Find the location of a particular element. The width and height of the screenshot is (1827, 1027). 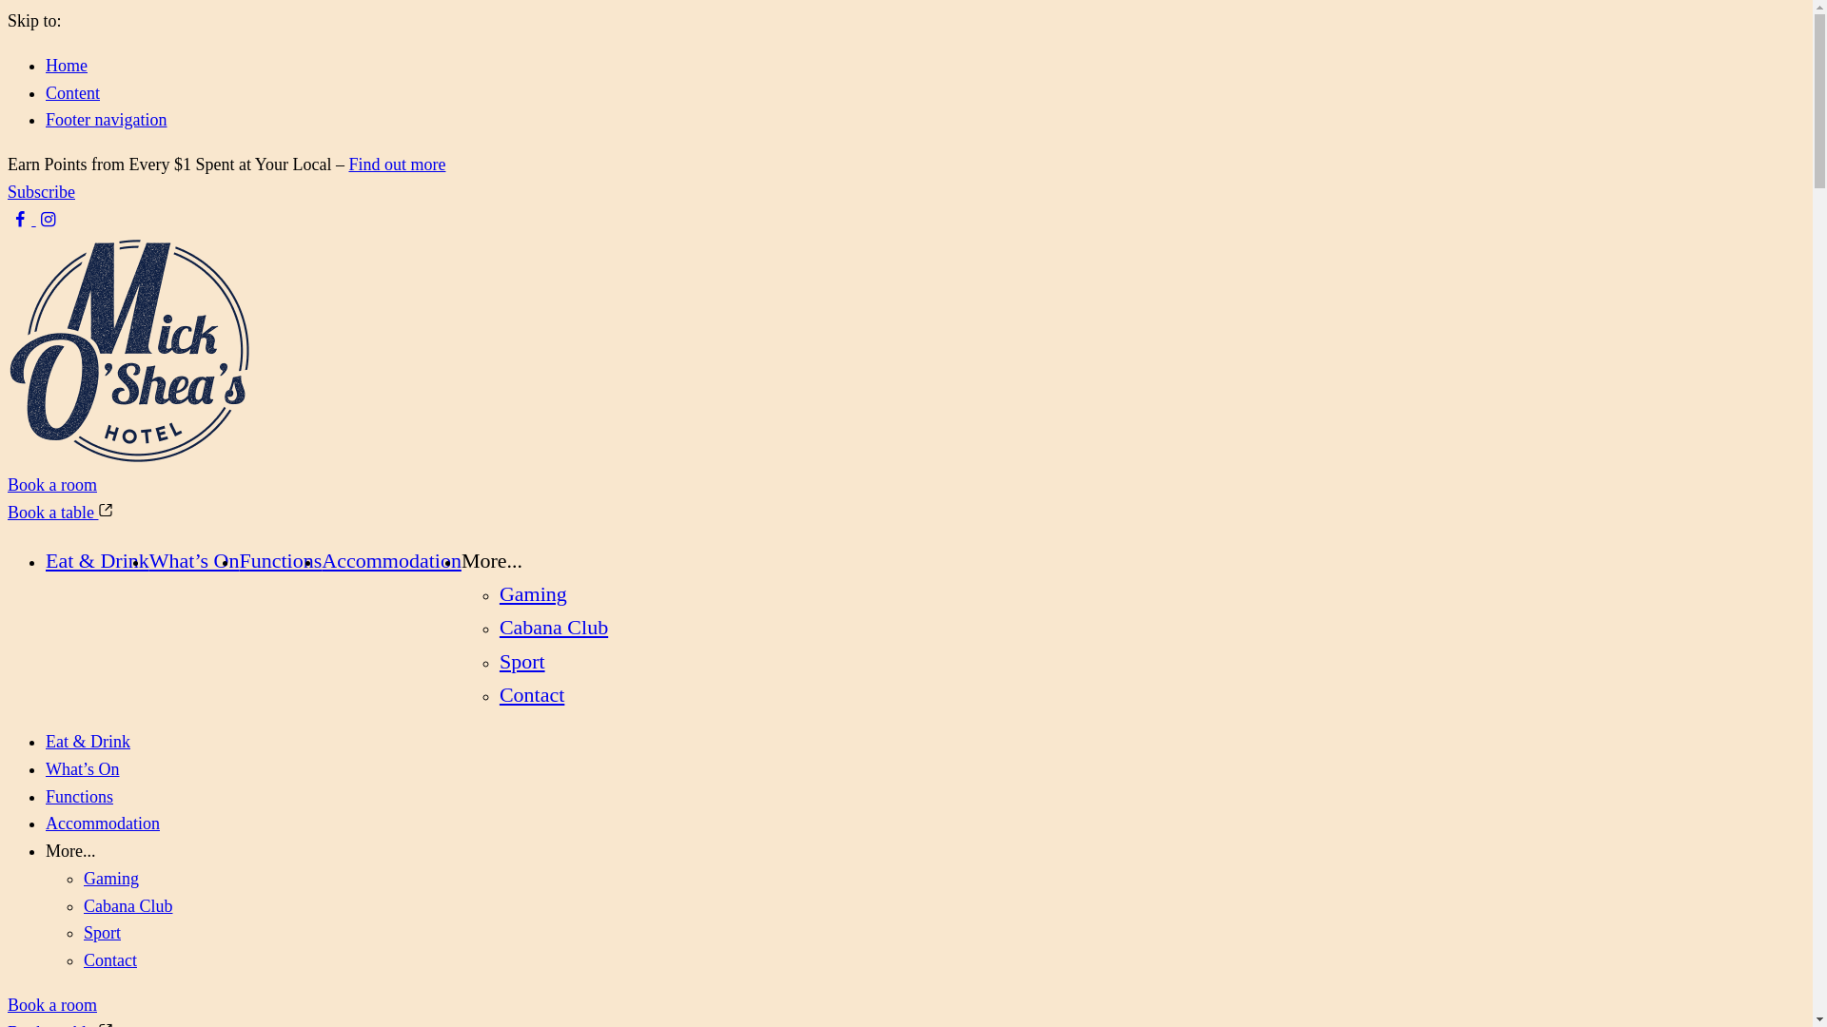

More... is located at coordinates (492, 561).